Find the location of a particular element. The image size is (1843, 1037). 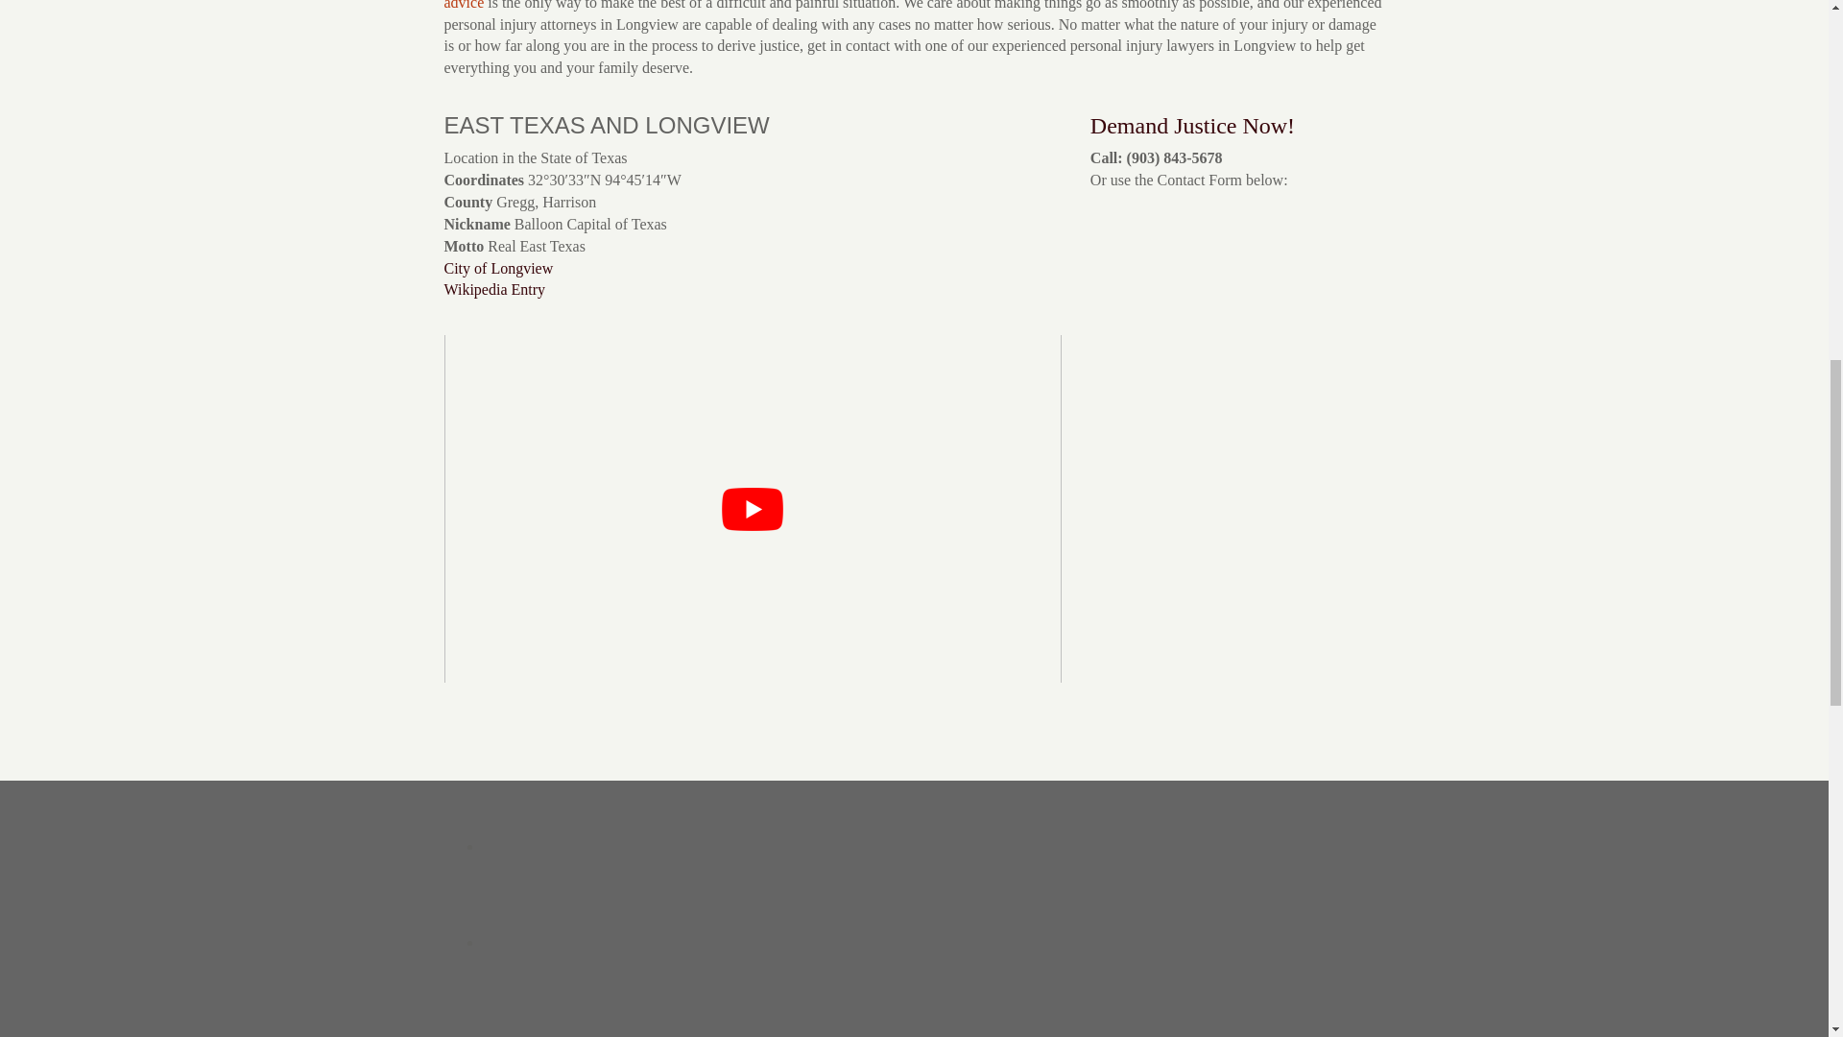

03 is located at coordinates (562, 1014).